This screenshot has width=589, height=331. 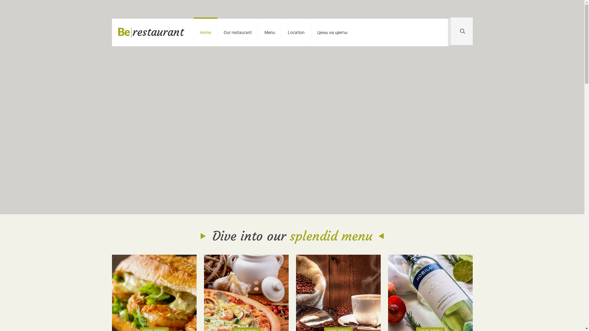 I want to click on Our restaurant, so click(x=237, y=32).